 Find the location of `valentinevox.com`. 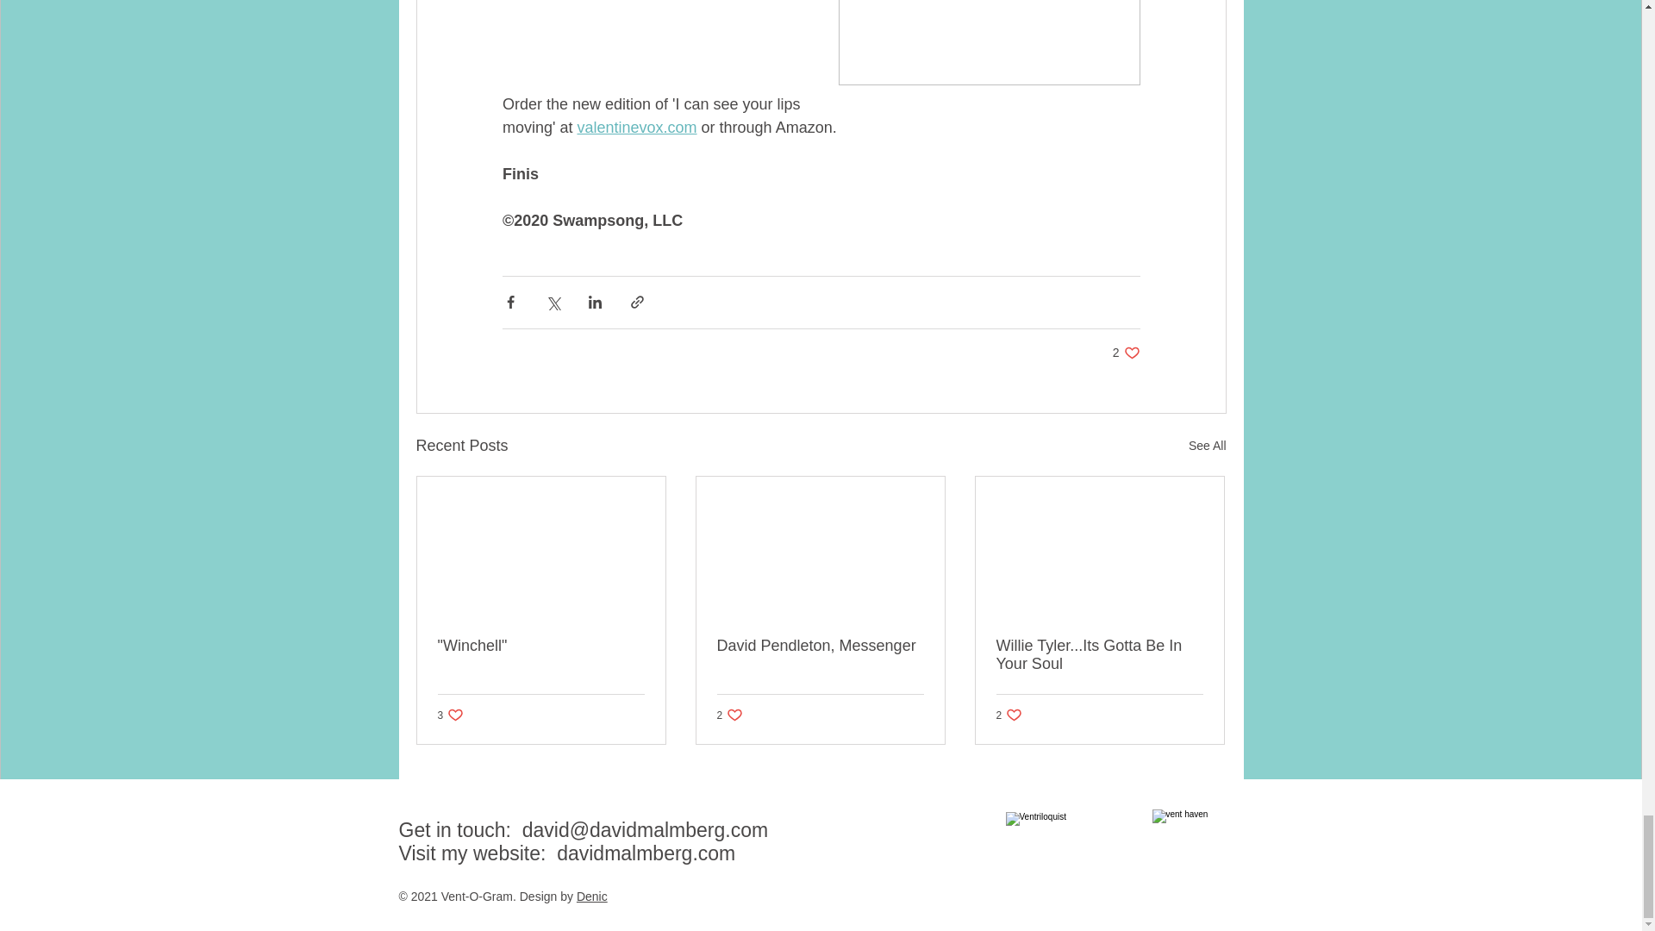

valentinevox.com is located at coordinates (820, 646).